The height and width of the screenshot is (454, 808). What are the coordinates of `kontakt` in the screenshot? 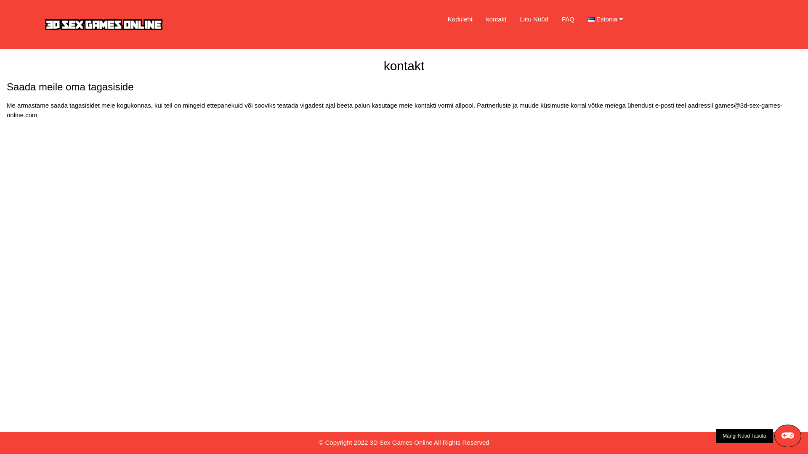 It's located at (496, 19).